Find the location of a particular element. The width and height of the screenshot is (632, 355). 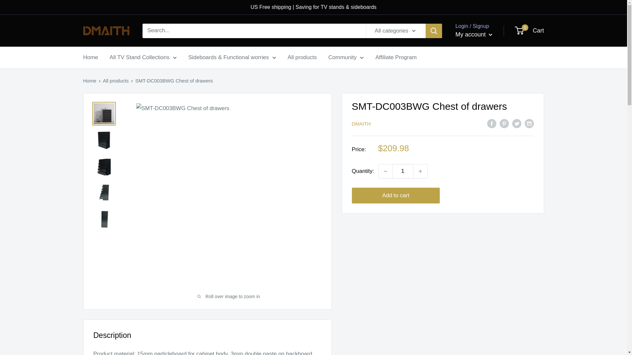

1 is located at coordinates (403, 171).